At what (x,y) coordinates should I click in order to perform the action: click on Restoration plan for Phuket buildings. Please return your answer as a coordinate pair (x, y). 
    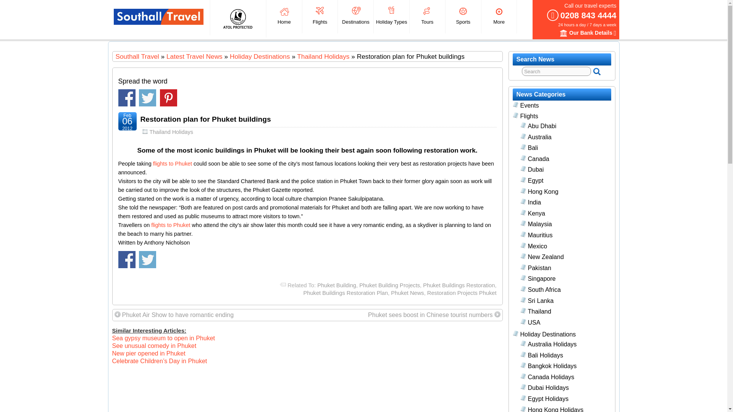
    Looking at the image, I should click on (206, 119).